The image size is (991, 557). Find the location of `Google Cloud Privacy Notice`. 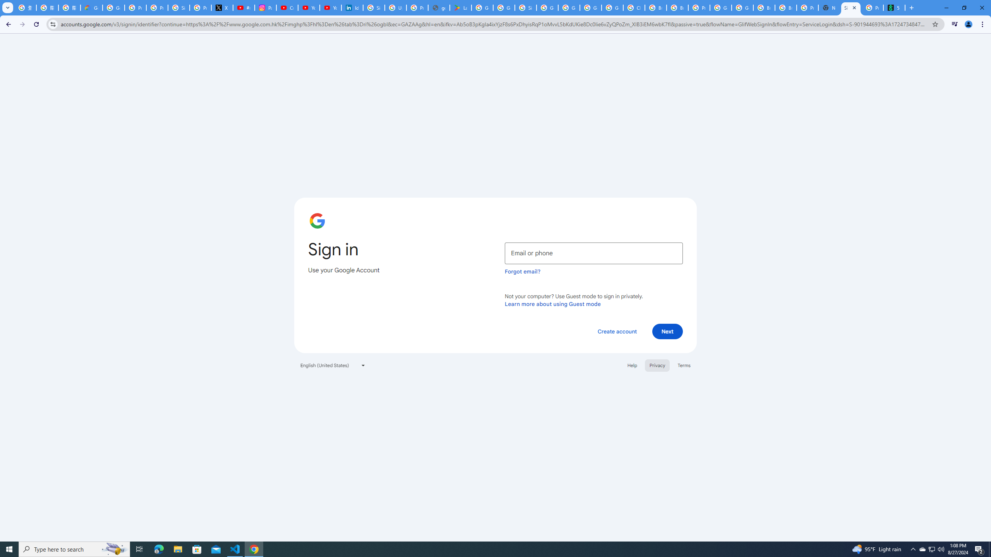

Google Cloud Privacy Notice is located at coordinates (91, 8).